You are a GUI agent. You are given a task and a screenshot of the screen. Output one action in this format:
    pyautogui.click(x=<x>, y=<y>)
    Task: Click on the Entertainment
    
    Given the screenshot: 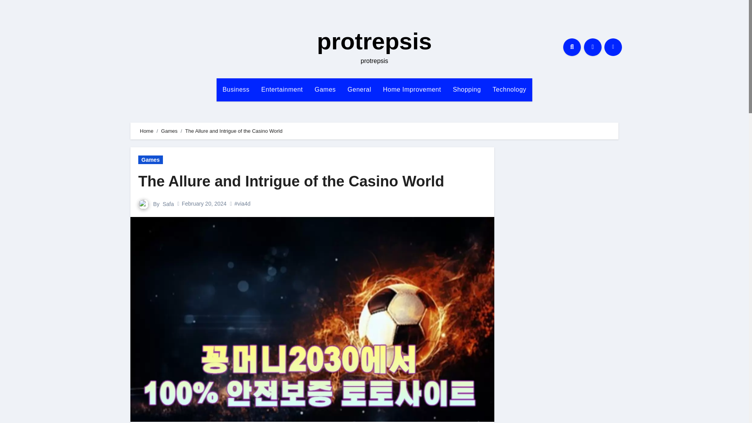 What is the action you would take?
    pyautogui.click(x=282, y=89)
    